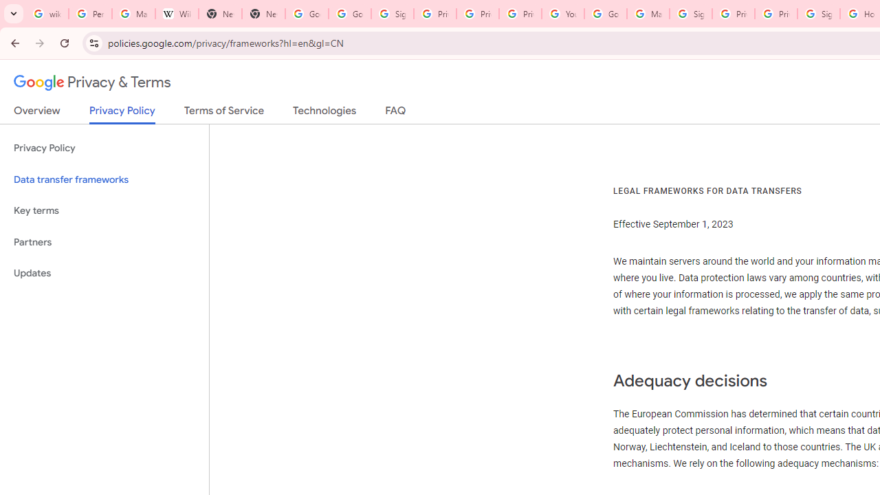 Image resolution: width=880 pixels, height=495 pixels. Describe the element at coordinates (349, 14) in the screenshot. I see `Google Drive: Sign-in` at that location.